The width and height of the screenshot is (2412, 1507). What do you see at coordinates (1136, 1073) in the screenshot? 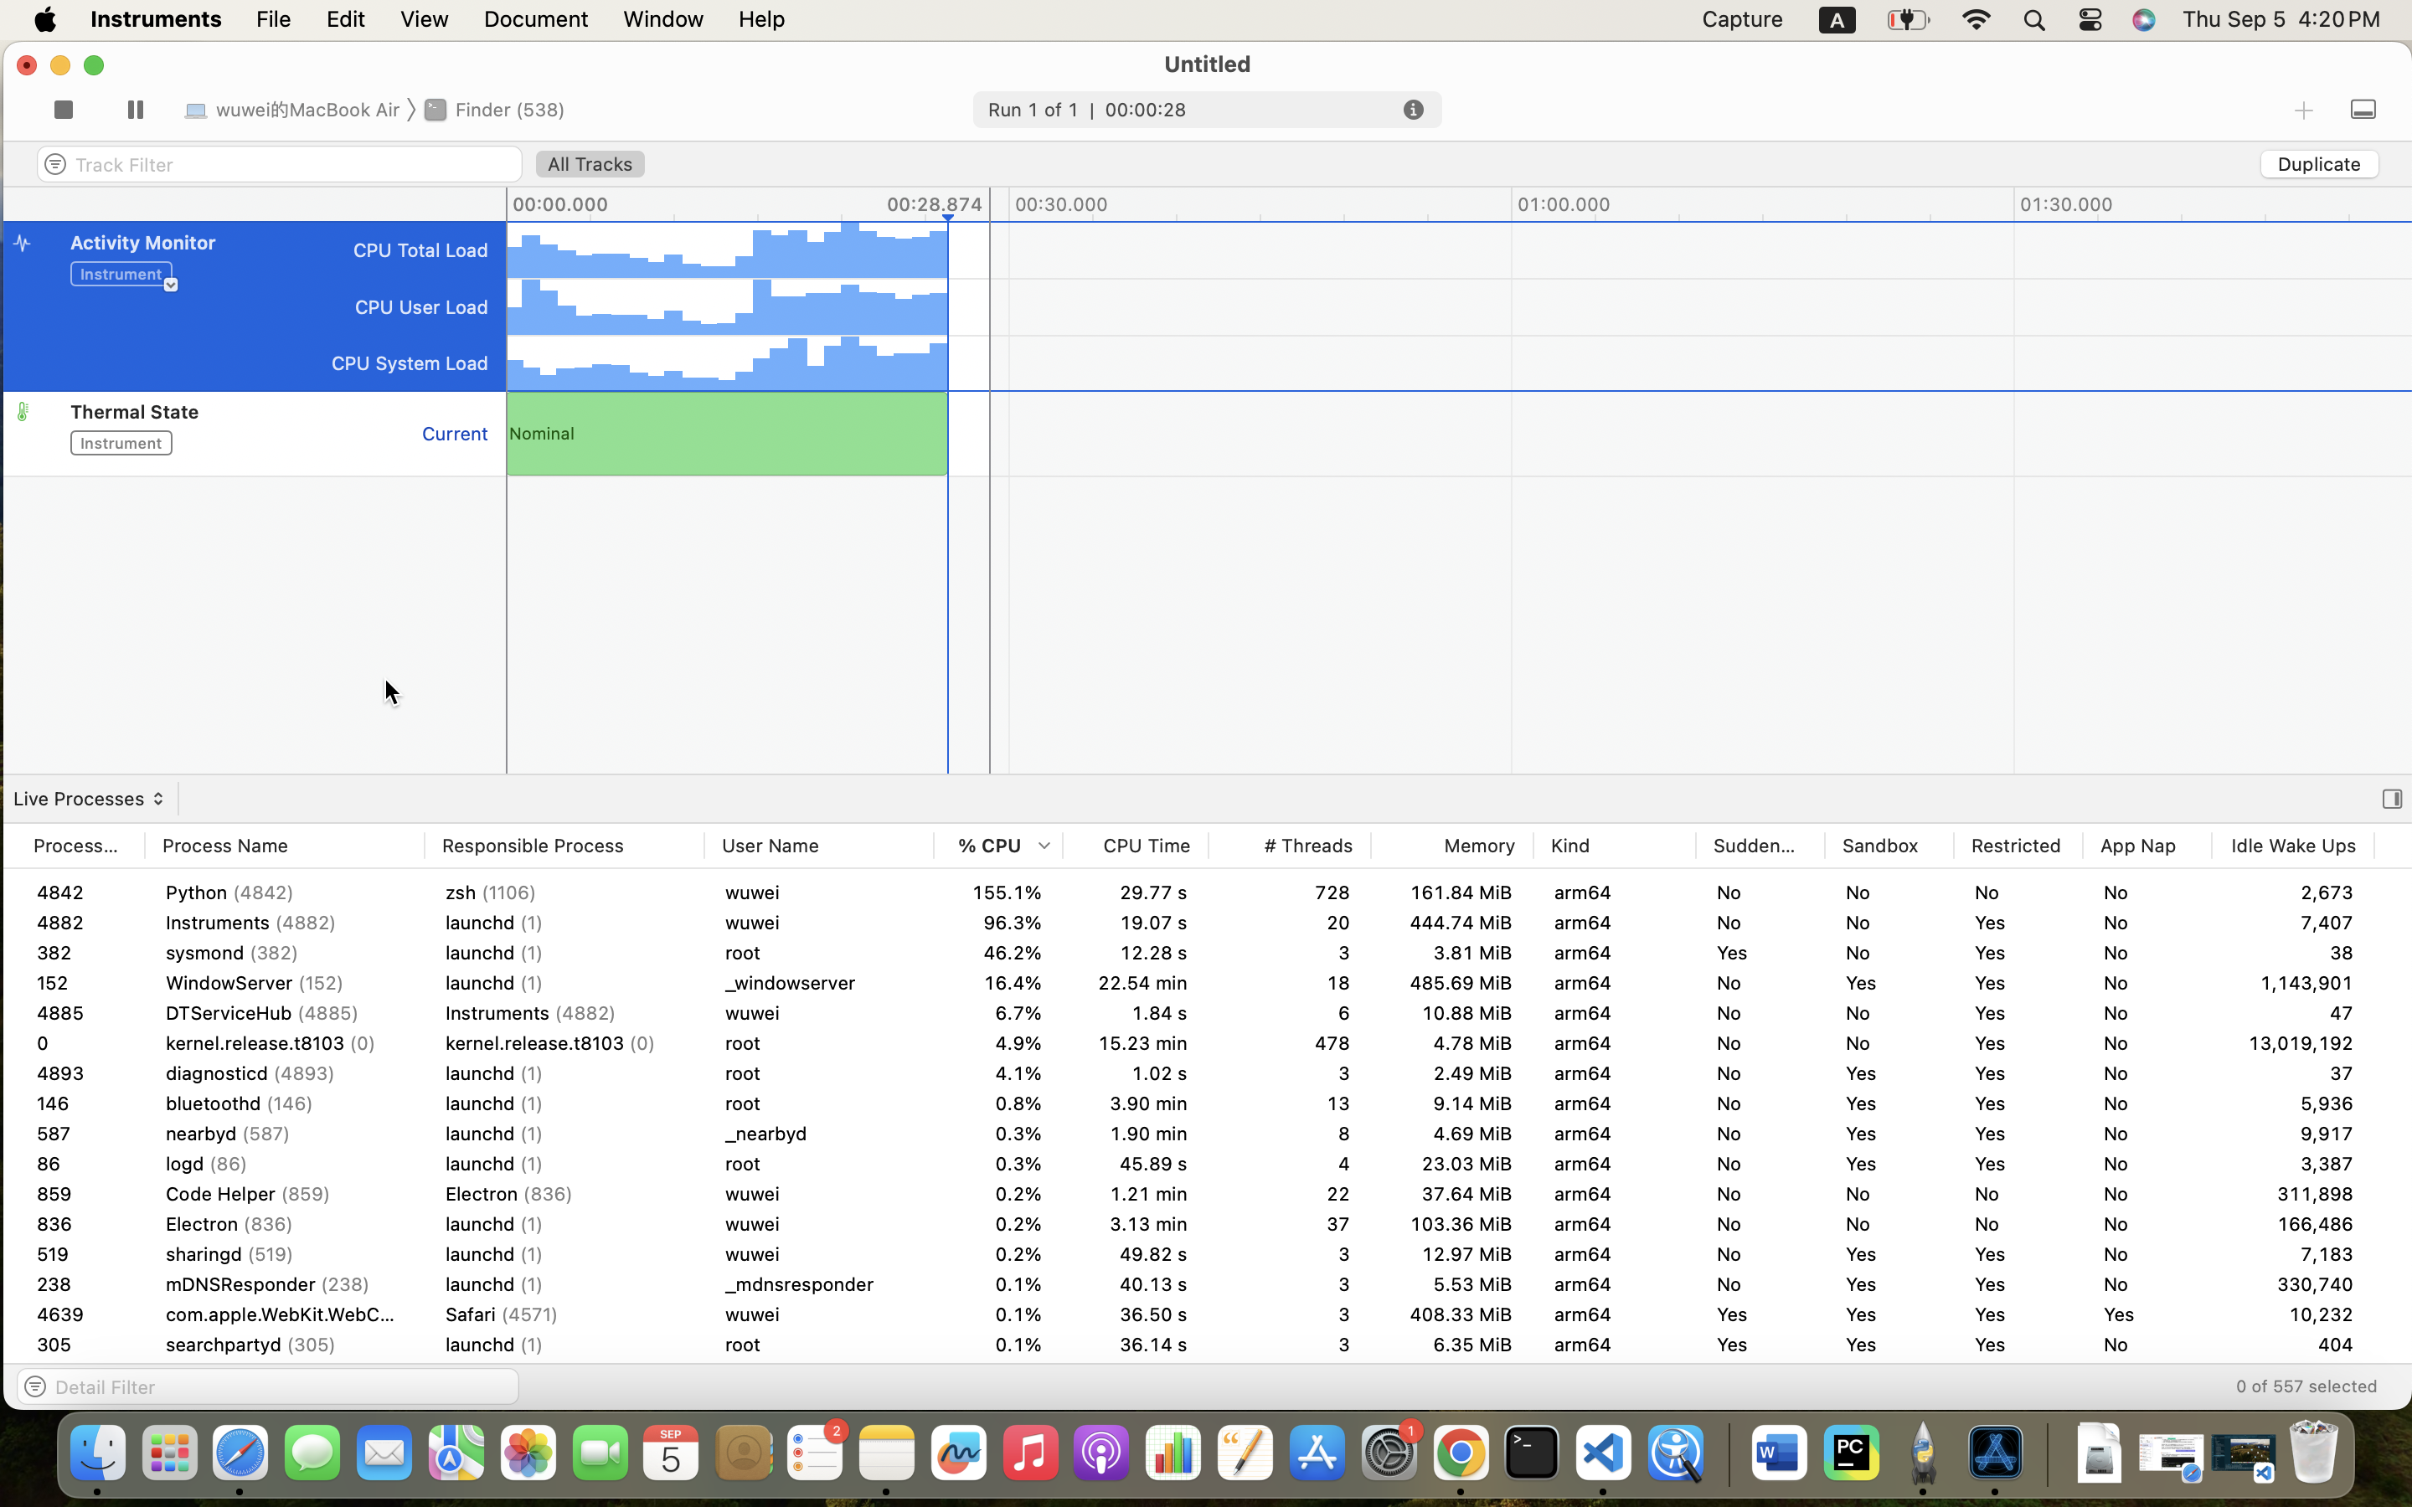
I see `827.16 ms` at bounding box center [1136, 1073].